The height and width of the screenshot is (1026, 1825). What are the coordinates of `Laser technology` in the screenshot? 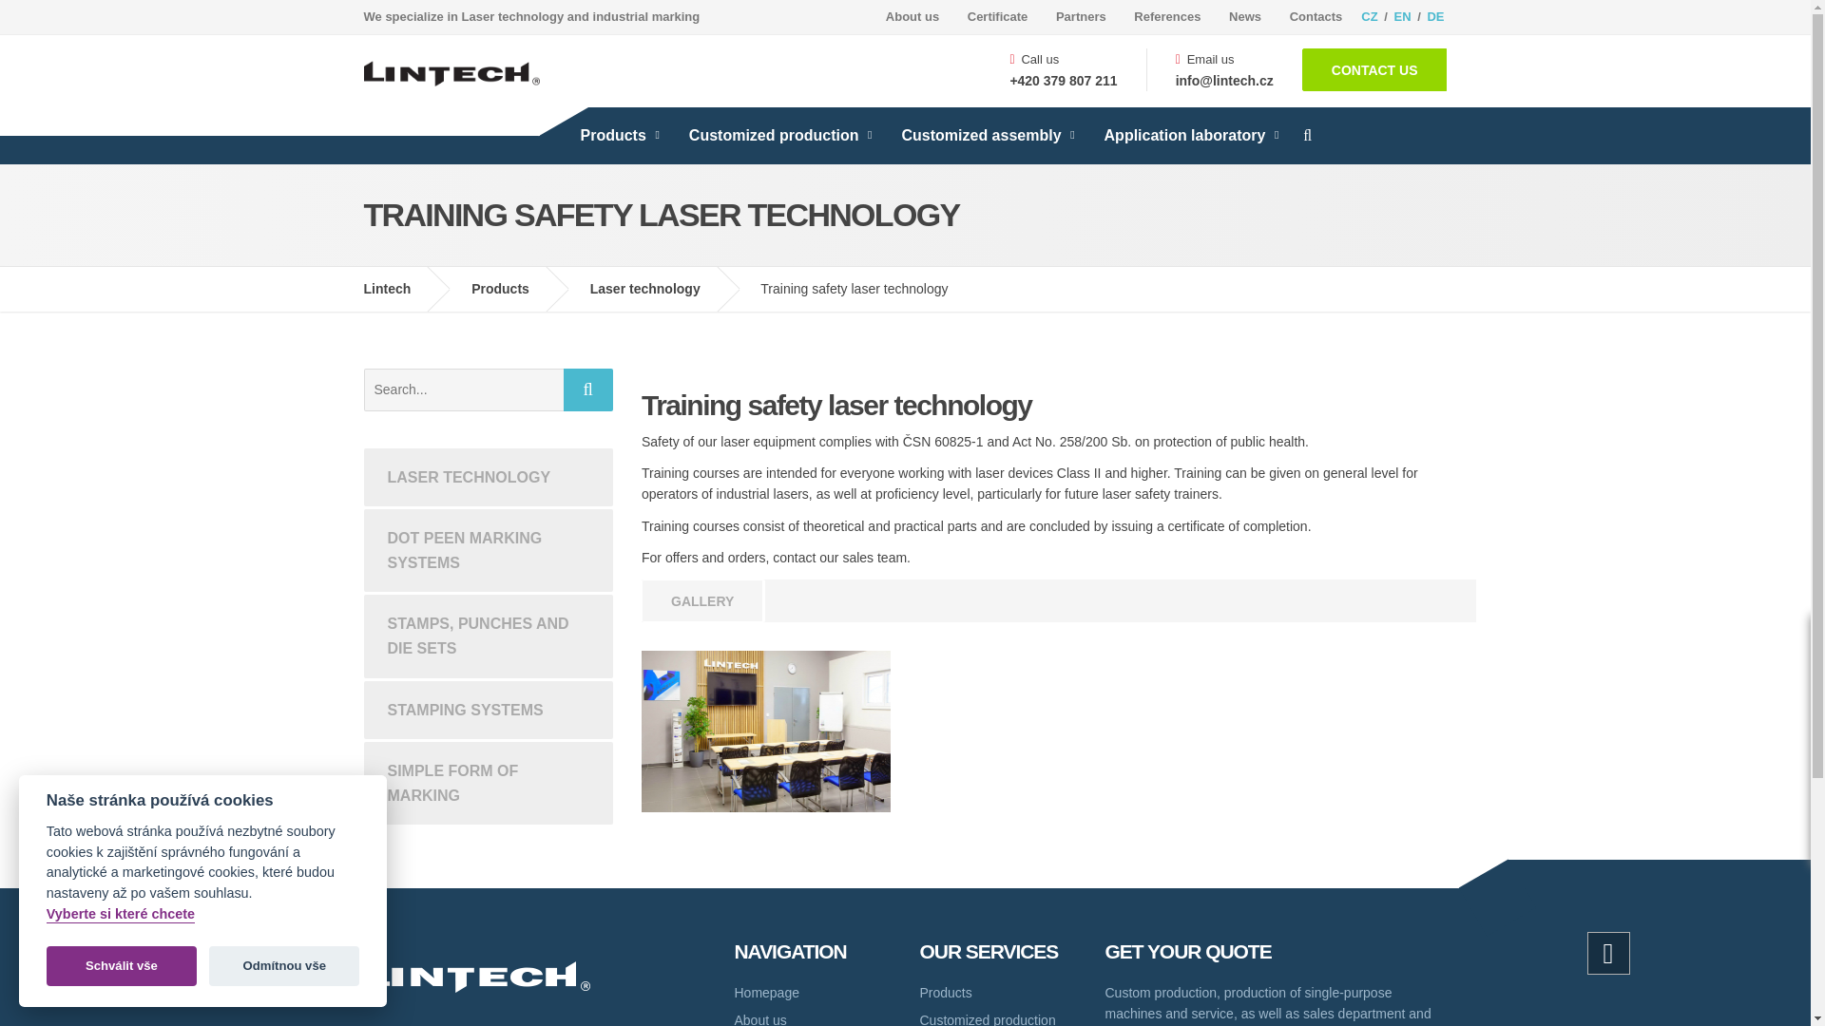 It's located at (659, 289).